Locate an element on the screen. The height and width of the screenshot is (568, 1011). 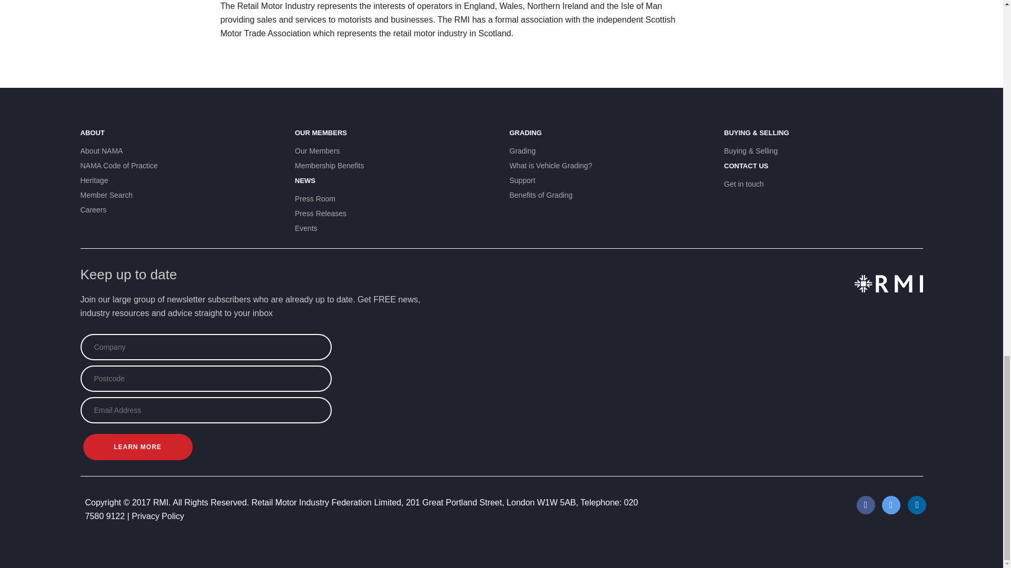
Heritage is located at coordinates (179, 180).